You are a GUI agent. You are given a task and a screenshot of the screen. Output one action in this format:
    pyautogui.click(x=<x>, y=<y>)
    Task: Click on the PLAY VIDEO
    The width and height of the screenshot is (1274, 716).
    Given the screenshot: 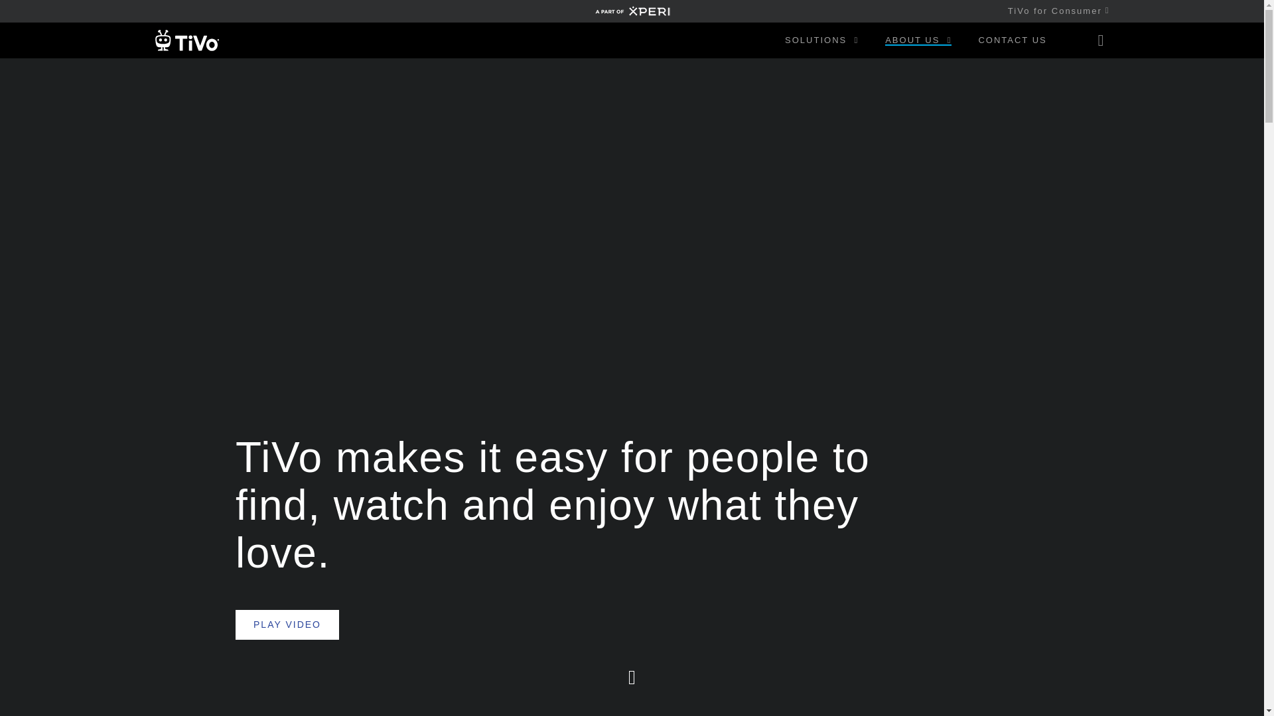 What is the action you would take?
    pyautogui.click(x=287, y=625)
    